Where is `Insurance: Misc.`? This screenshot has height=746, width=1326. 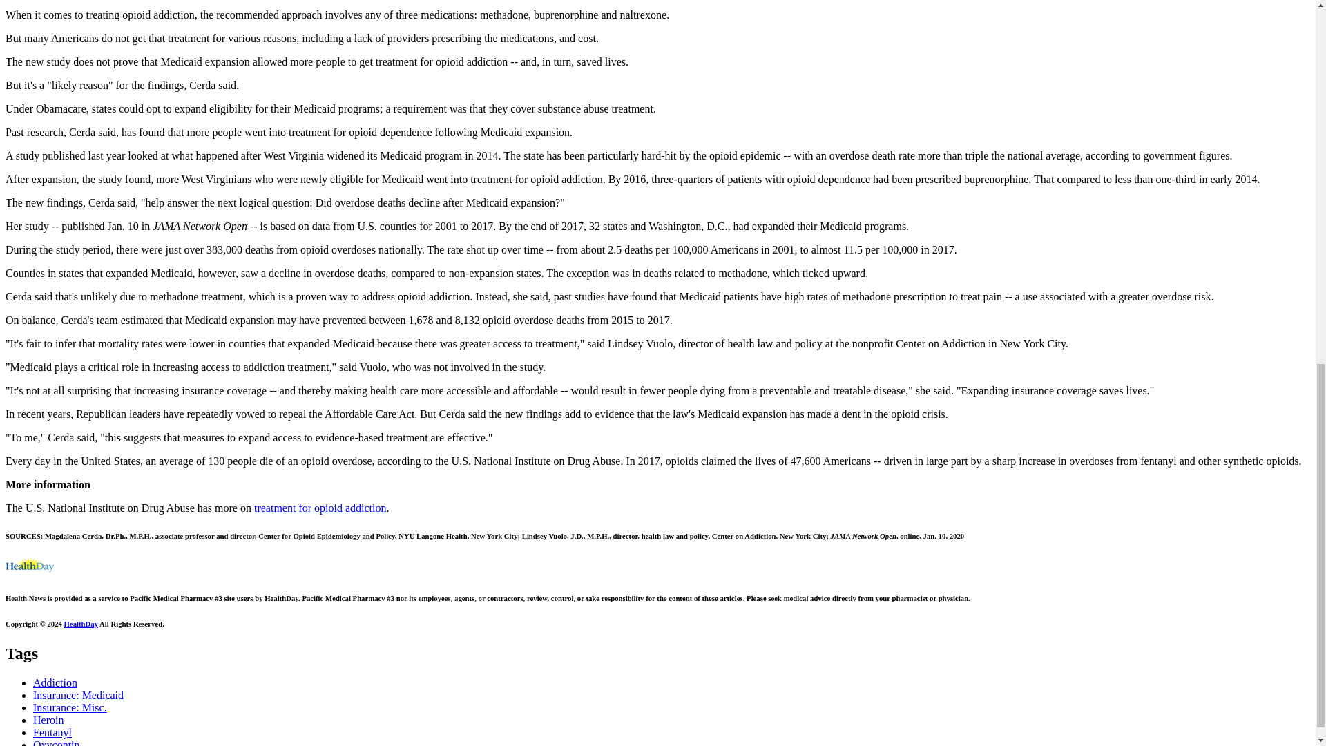
Insurance: Misc. is located at coordinates (70, 707).